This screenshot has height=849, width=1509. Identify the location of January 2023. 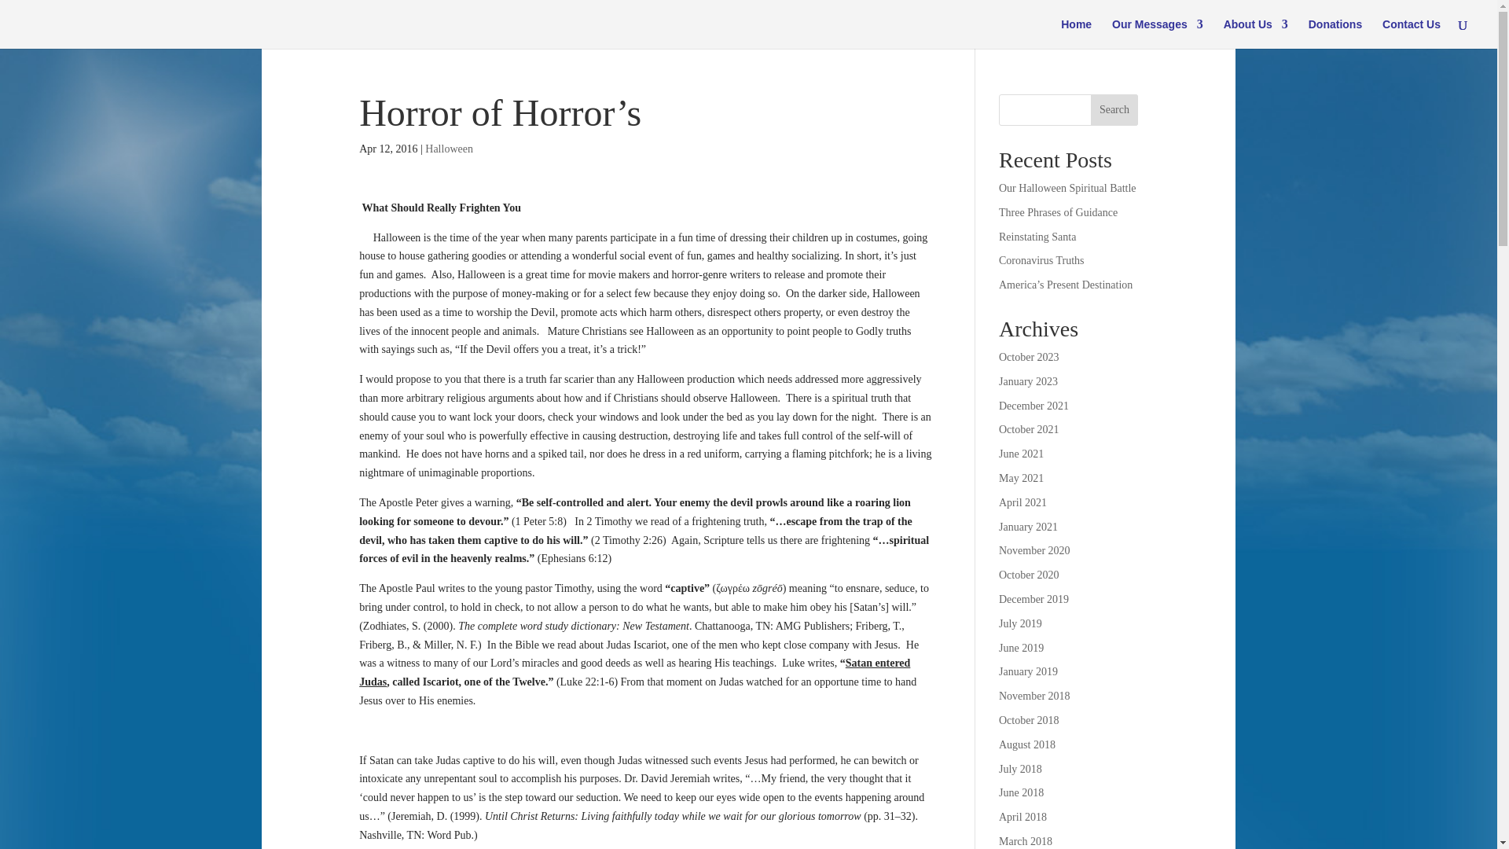
(1028, 381).